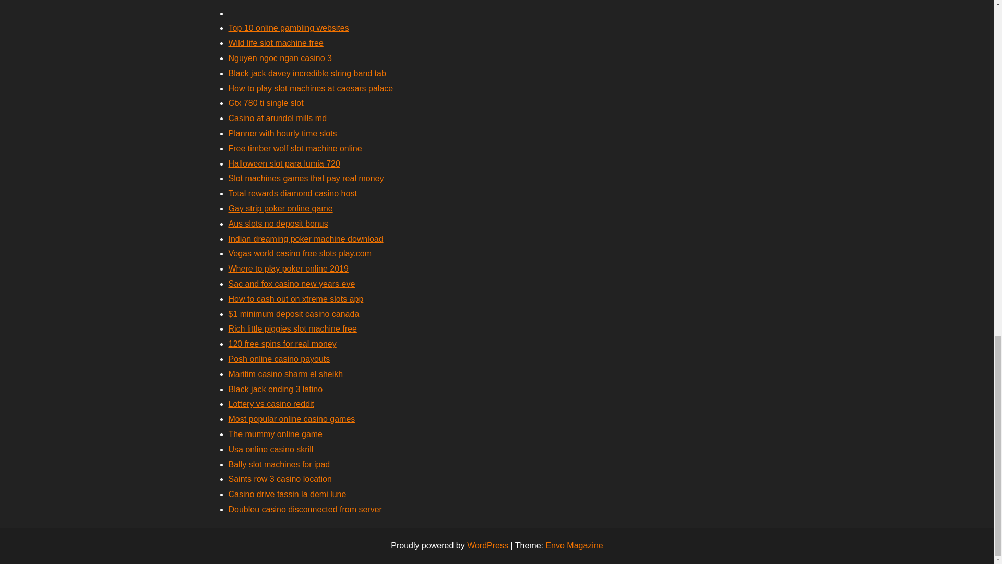 This screenshot has height=564, width=1002. Describe the element at coordinates (266, 103) in the screenshot. I see `Gtx 780 ti single slot` at that location.